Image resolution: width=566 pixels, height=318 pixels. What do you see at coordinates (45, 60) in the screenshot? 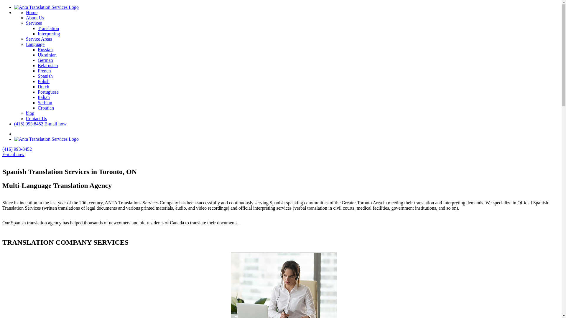
I see `German` at bounding box center [45, 60].